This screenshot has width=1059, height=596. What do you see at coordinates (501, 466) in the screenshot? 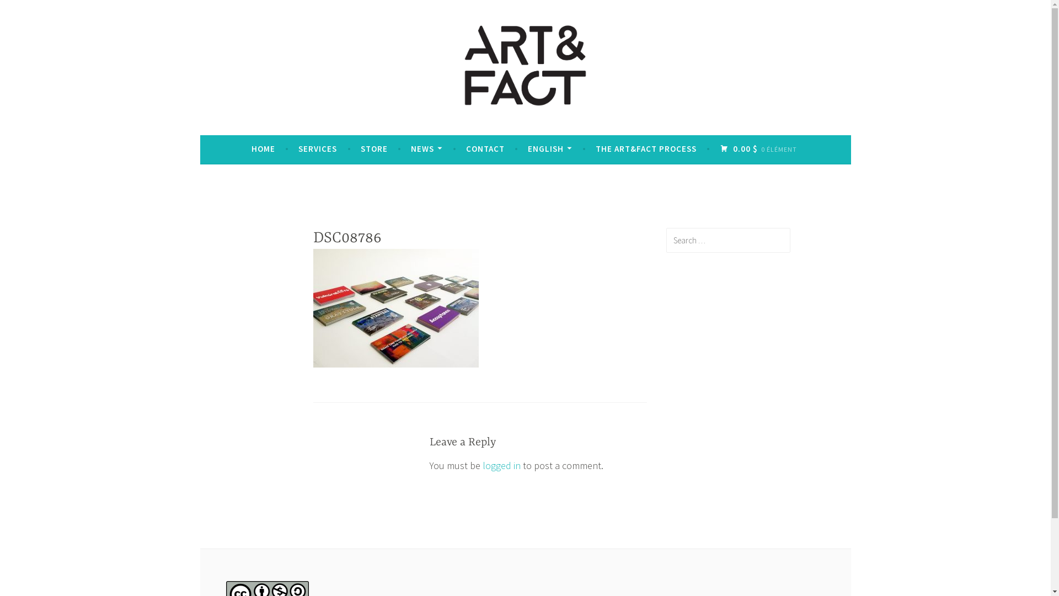
I see `logged in` at bounding box center [501, 466].